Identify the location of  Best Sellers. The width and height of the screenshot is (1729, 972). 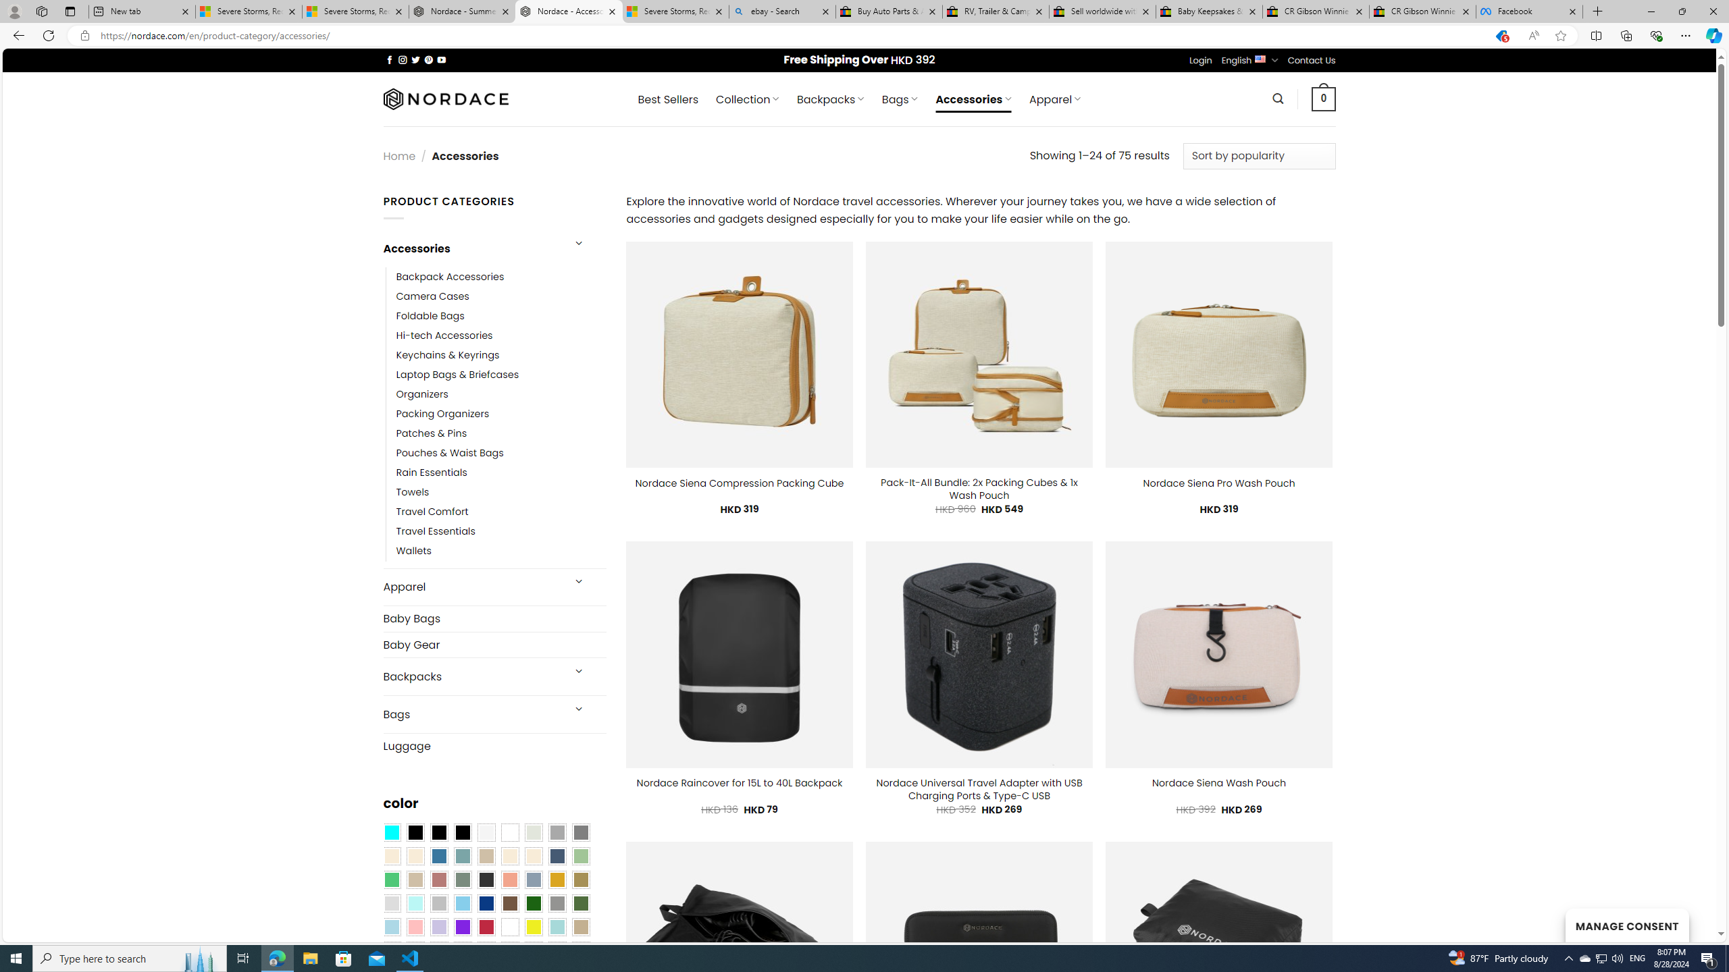
(668, 99).